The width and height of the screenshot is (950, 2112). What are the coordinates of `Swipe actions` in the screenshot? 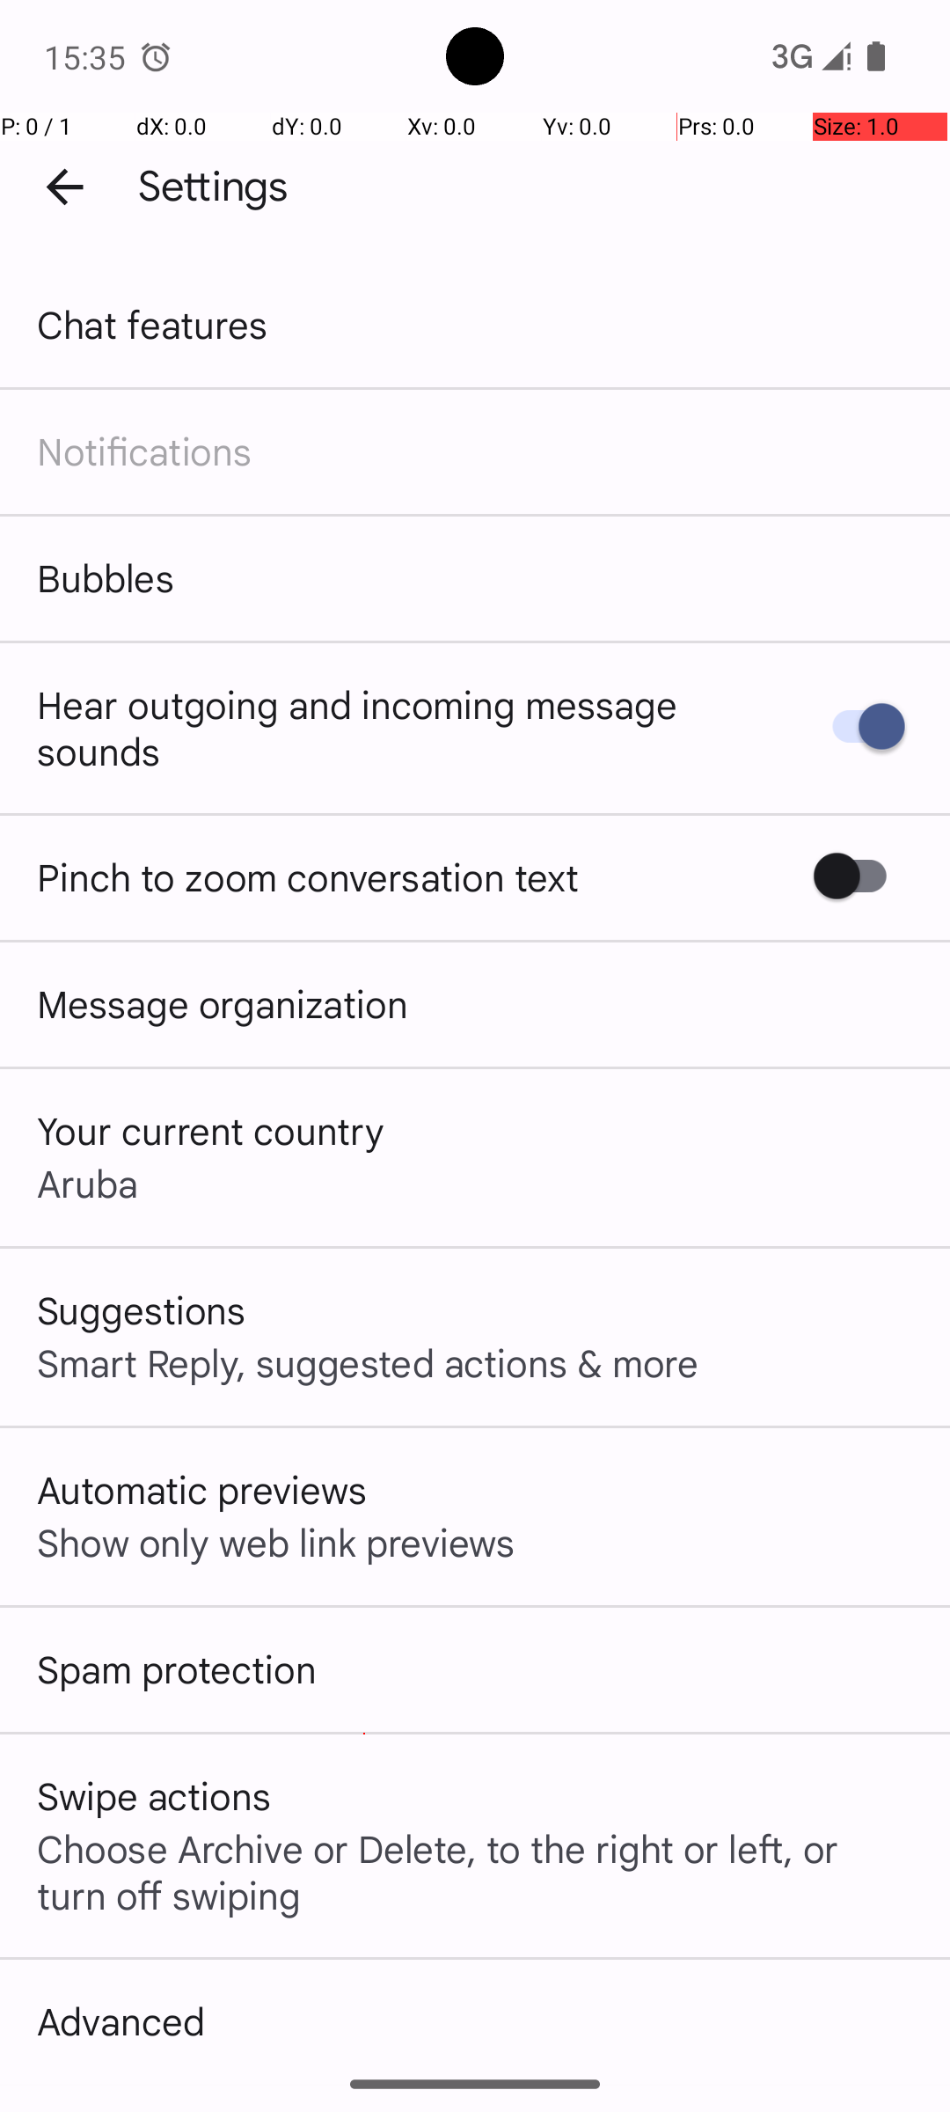 It's located at (154, 1795).